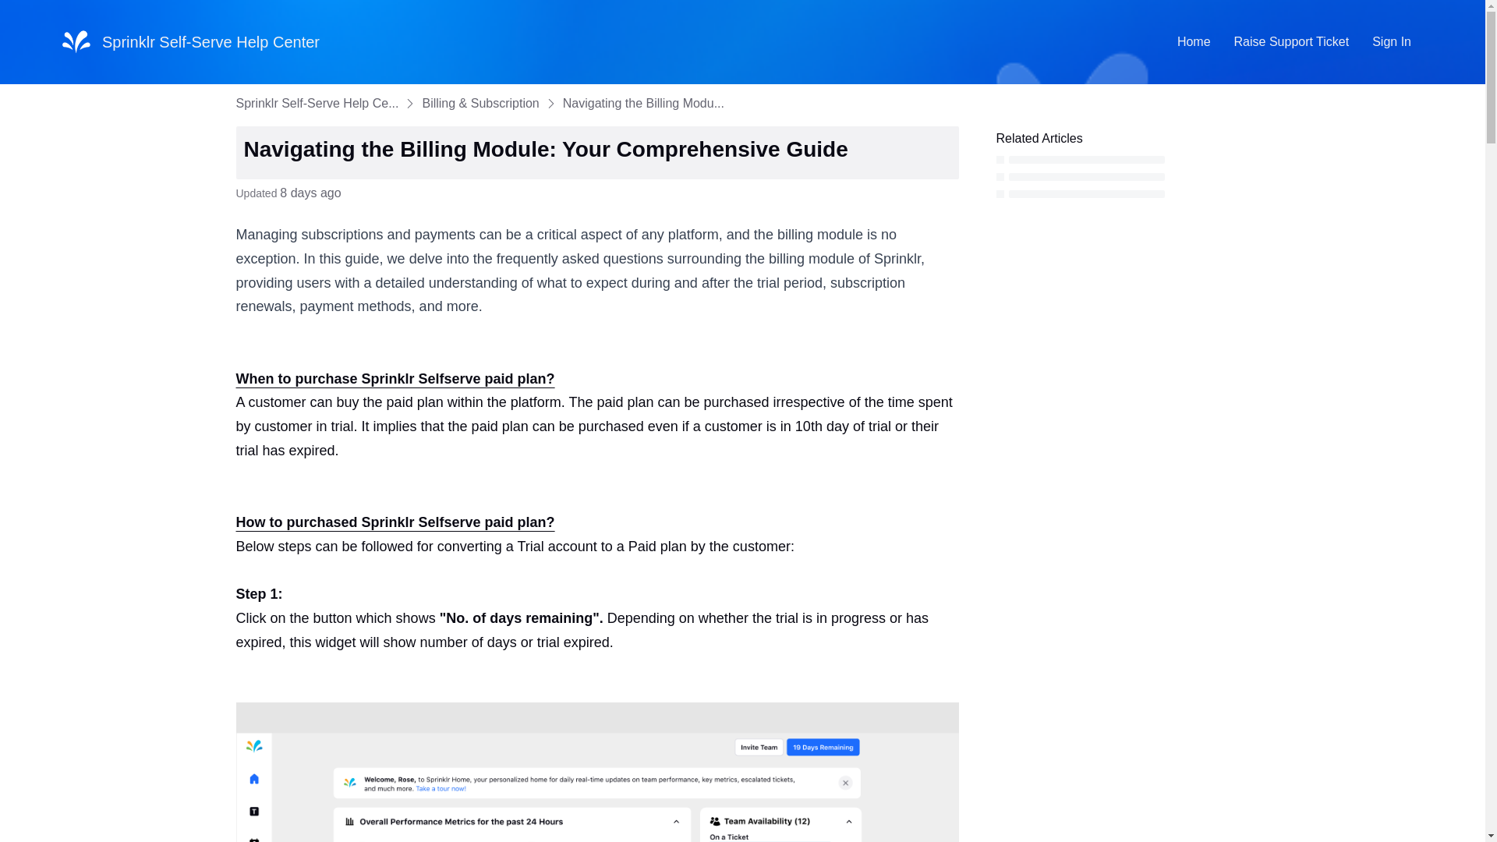  I want to click on Home, so click(1194, 42).